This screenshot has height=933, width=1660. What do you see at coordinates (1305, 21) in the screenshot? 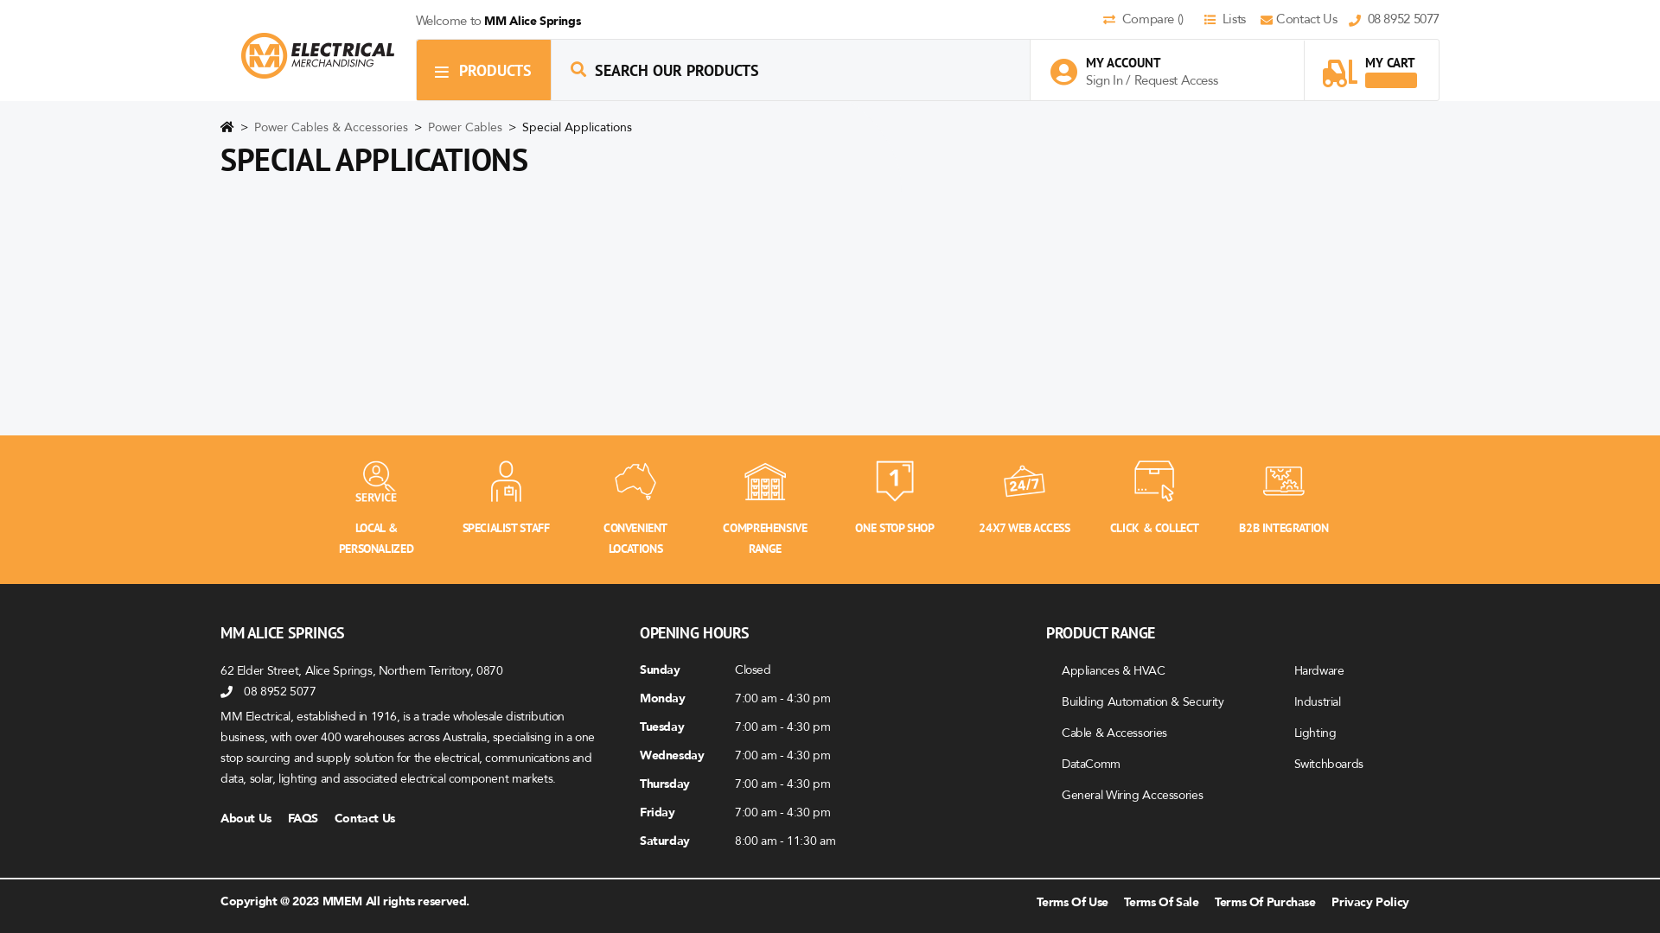
I see `Contact Us` at bounding box center [1305, 21].